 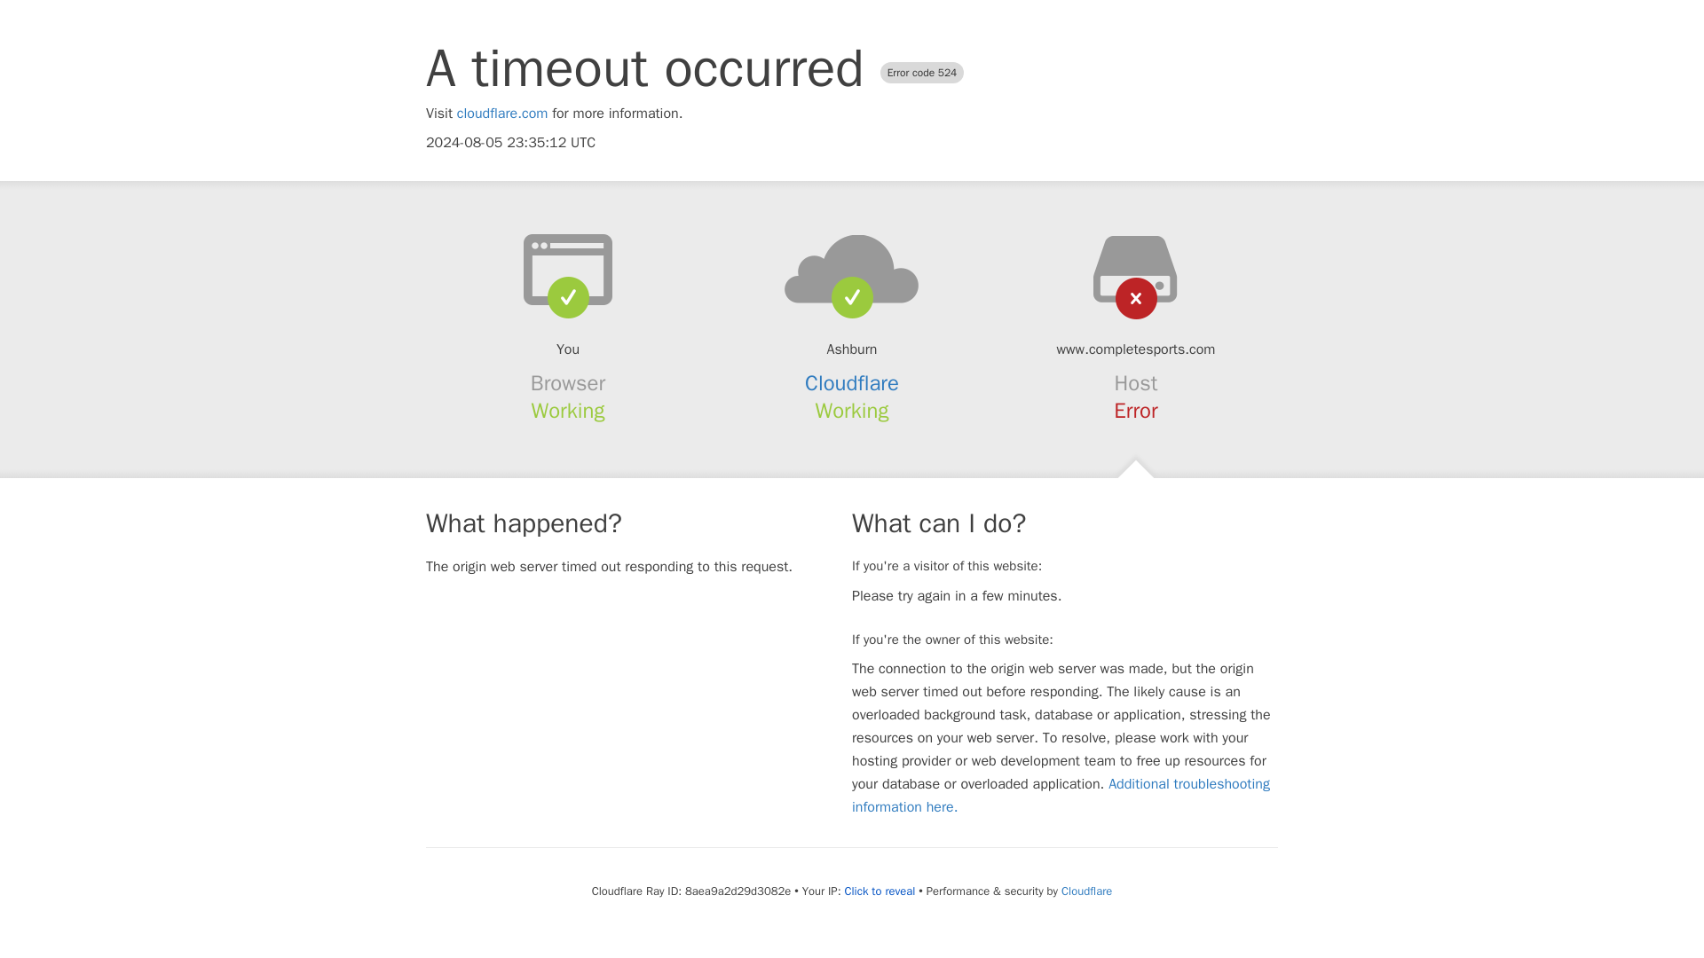 What do you see at coordinates (502, 114) in the screenshot?
I see `cloudflare.com` at bounding box center [502, 114].